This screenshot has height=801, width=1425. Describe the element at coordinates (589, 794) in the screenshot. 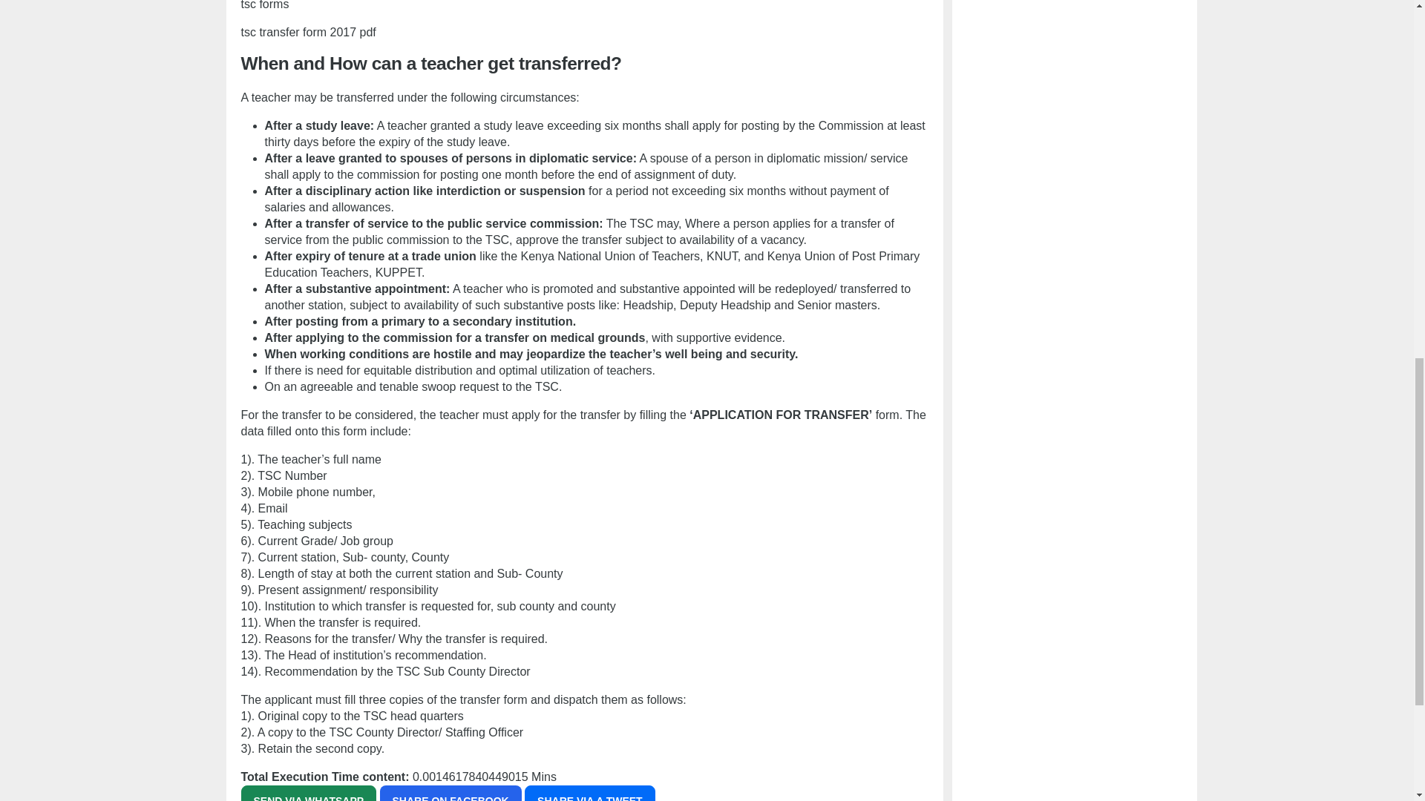

I see `SHARE VIA A TWEET` at that location.